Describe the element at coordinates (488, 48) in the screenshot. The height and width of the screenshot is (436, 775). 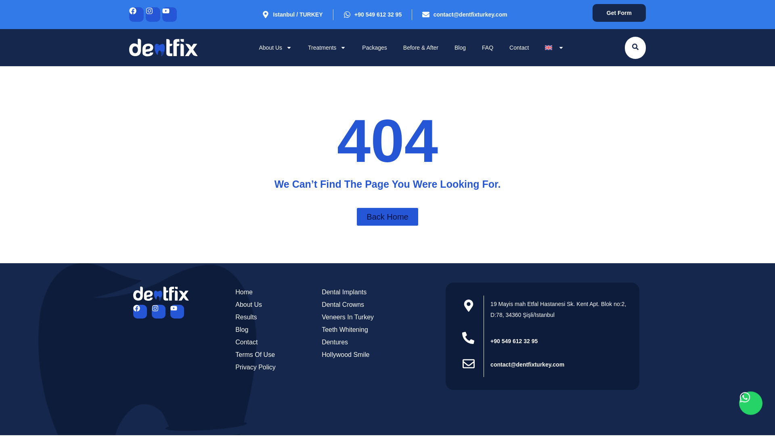
I see `FAQ` at that location.